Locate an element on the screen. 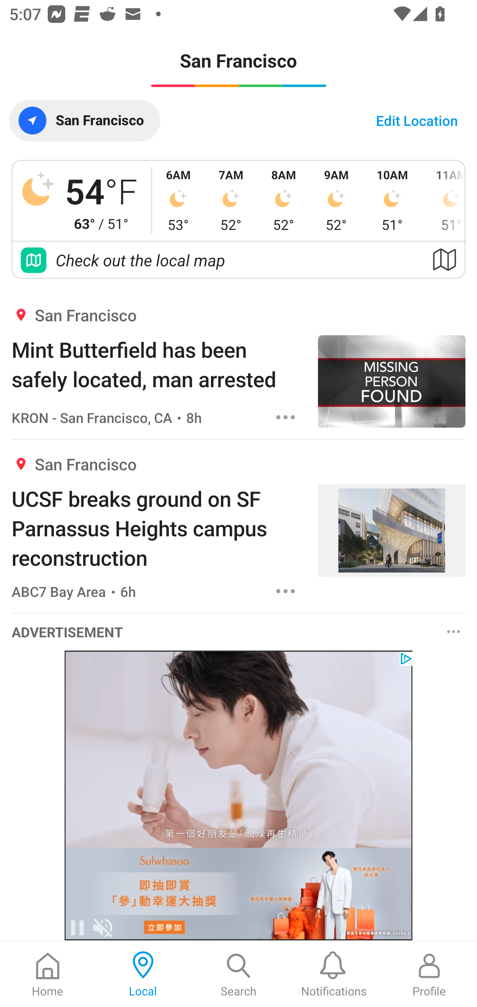 The image size is (477, 1007). Check out the local map is located at coordinates (238, 260).